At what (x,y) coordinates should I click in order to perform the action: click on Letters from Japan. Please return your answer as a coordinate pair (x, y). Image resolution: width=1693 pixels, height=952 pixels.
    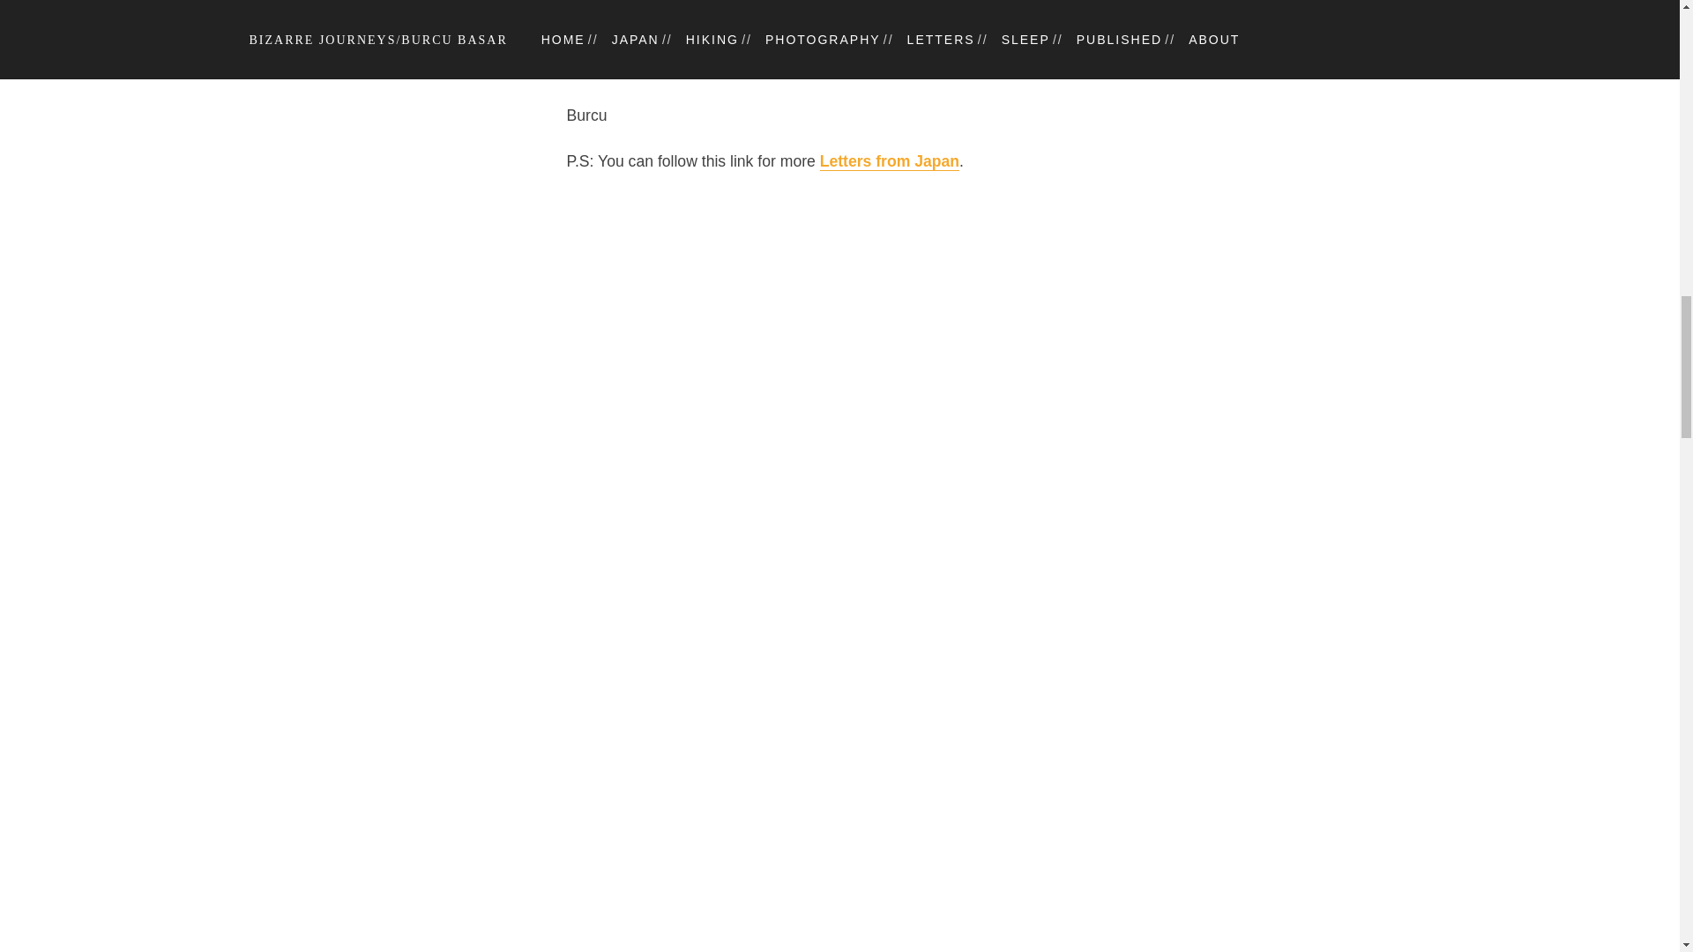
    Looking at the image, I should click on (889, 161).